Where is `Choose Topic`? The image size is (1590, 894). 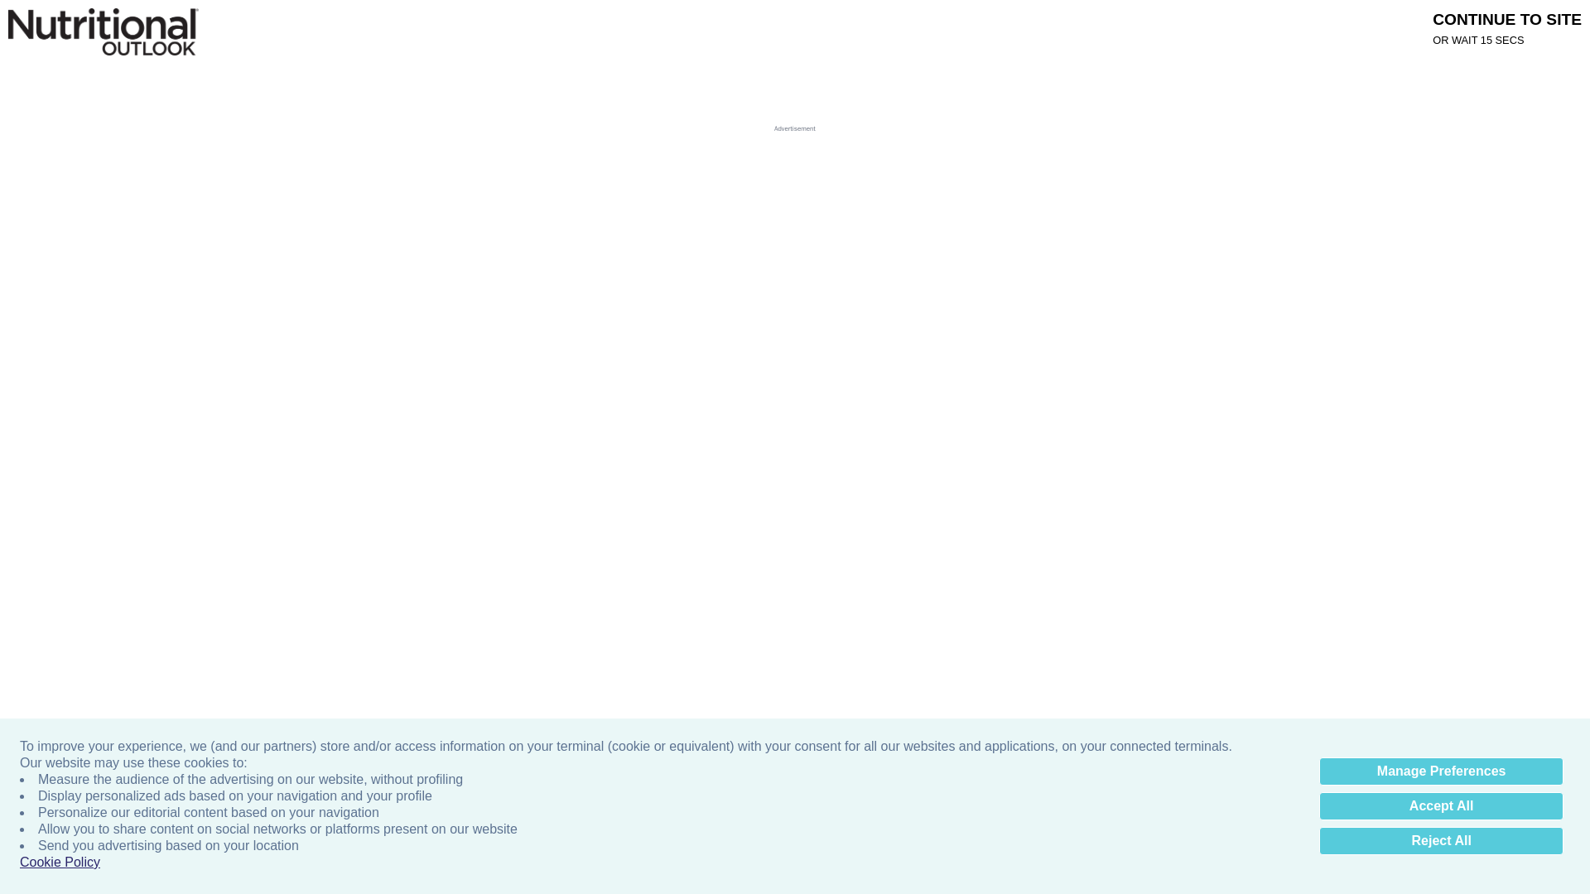 Choose Topic is located at coordinates (306, 73).